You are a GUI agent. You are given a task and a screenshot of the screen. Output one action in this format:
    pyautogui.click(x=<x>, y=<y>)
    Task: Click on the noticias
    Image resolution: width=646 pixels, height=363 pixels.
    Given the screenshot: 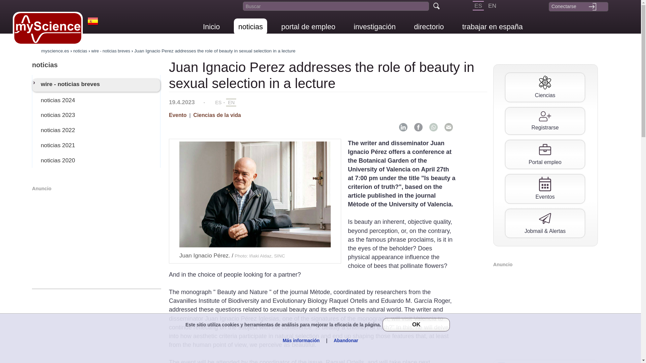 What is the action you would take?
    pyautogui.click(x=250, y=27)
    